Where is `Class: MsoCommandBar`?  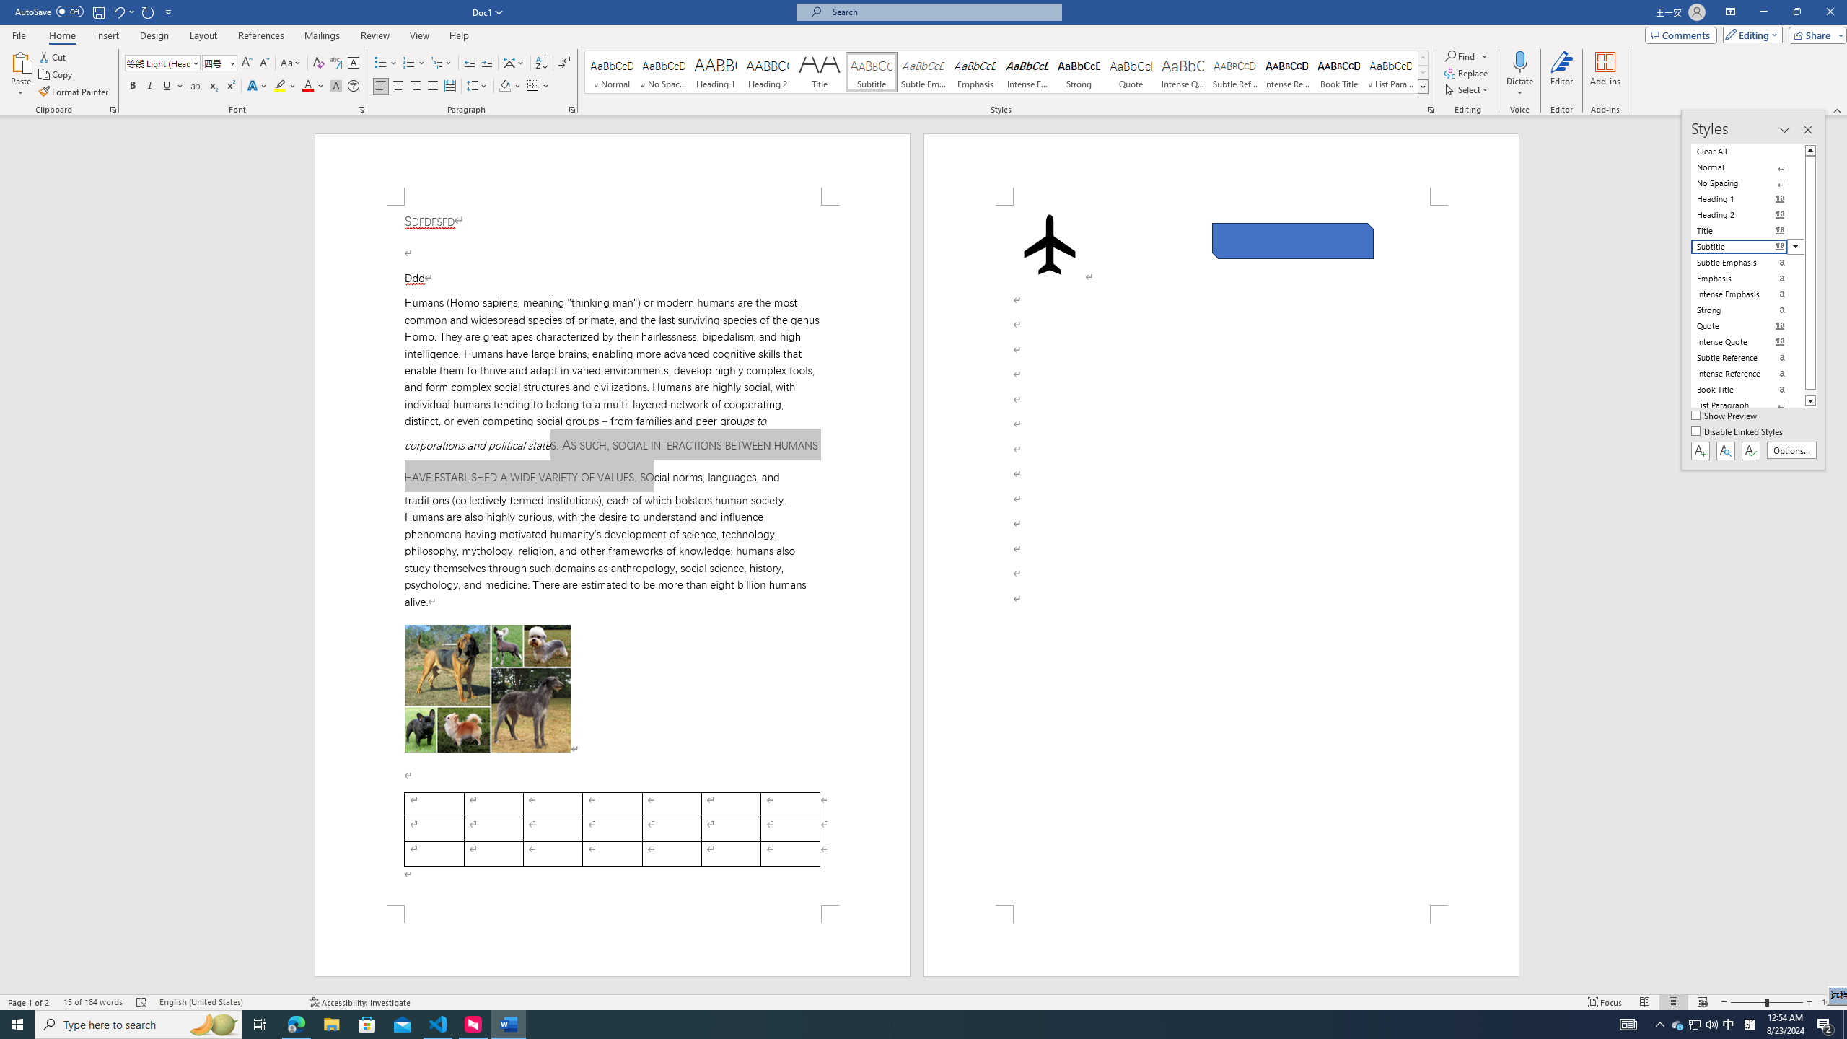 Class: MsoCommandBar is located at coordinates (923, 58).